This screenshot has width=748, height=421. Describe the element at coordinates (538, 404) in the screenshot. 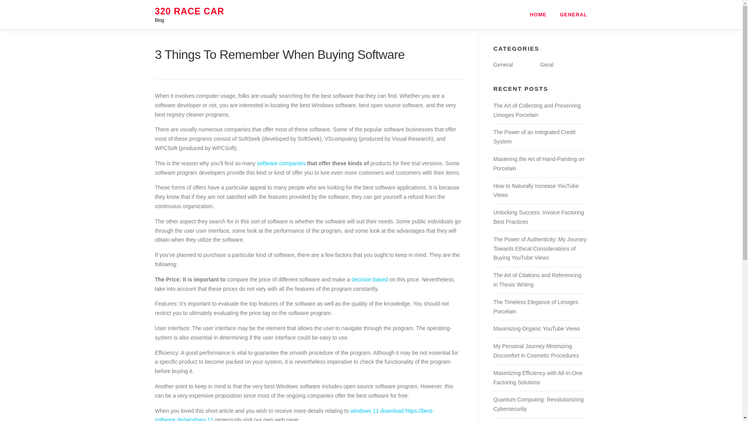

I see `Quantum Computing: Revolutionizing Cybersecurity` at that location.